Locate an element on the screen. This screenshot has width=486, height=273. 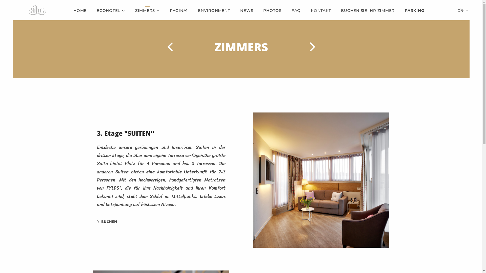
ABC Hotel  is located at coordinates (38, 10).